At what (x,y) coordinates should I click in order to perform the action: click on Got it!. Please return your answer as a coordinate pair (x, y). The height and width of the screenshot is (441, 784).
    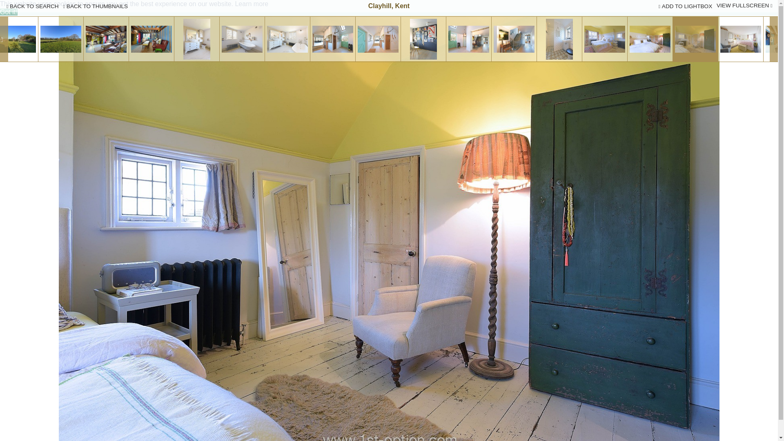
    Looking at the image, I should click on (9, 11).